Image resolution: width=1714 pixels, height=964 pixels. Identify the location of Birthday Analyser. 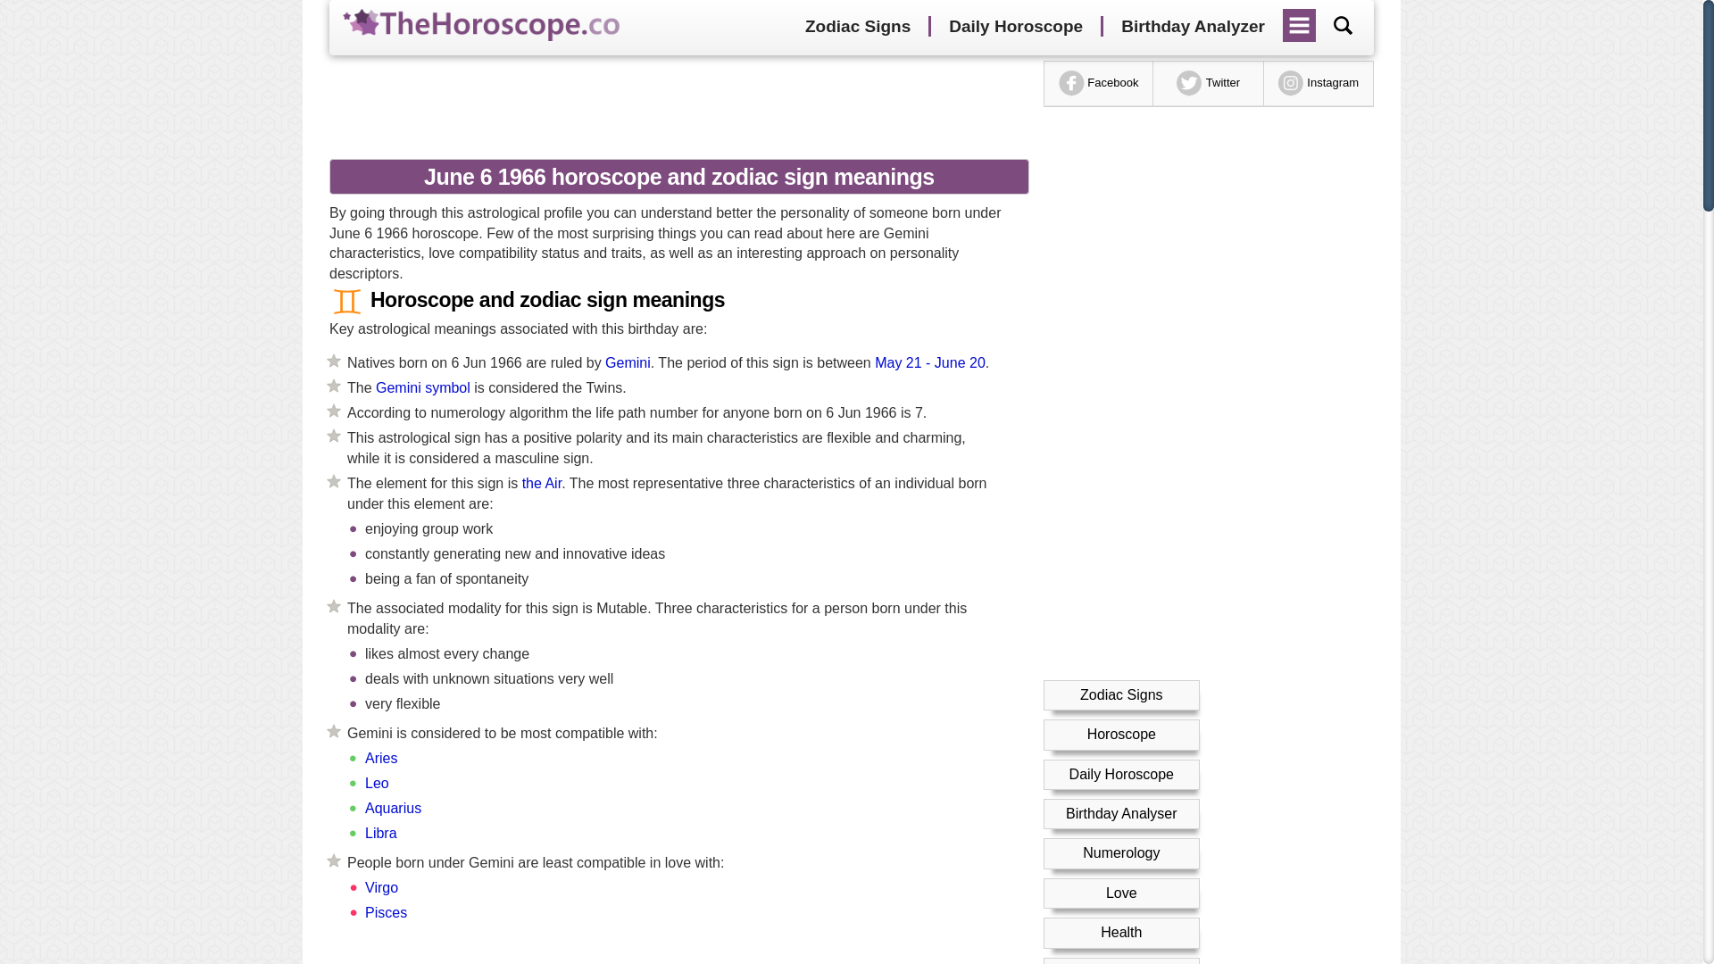
(1121, 813).